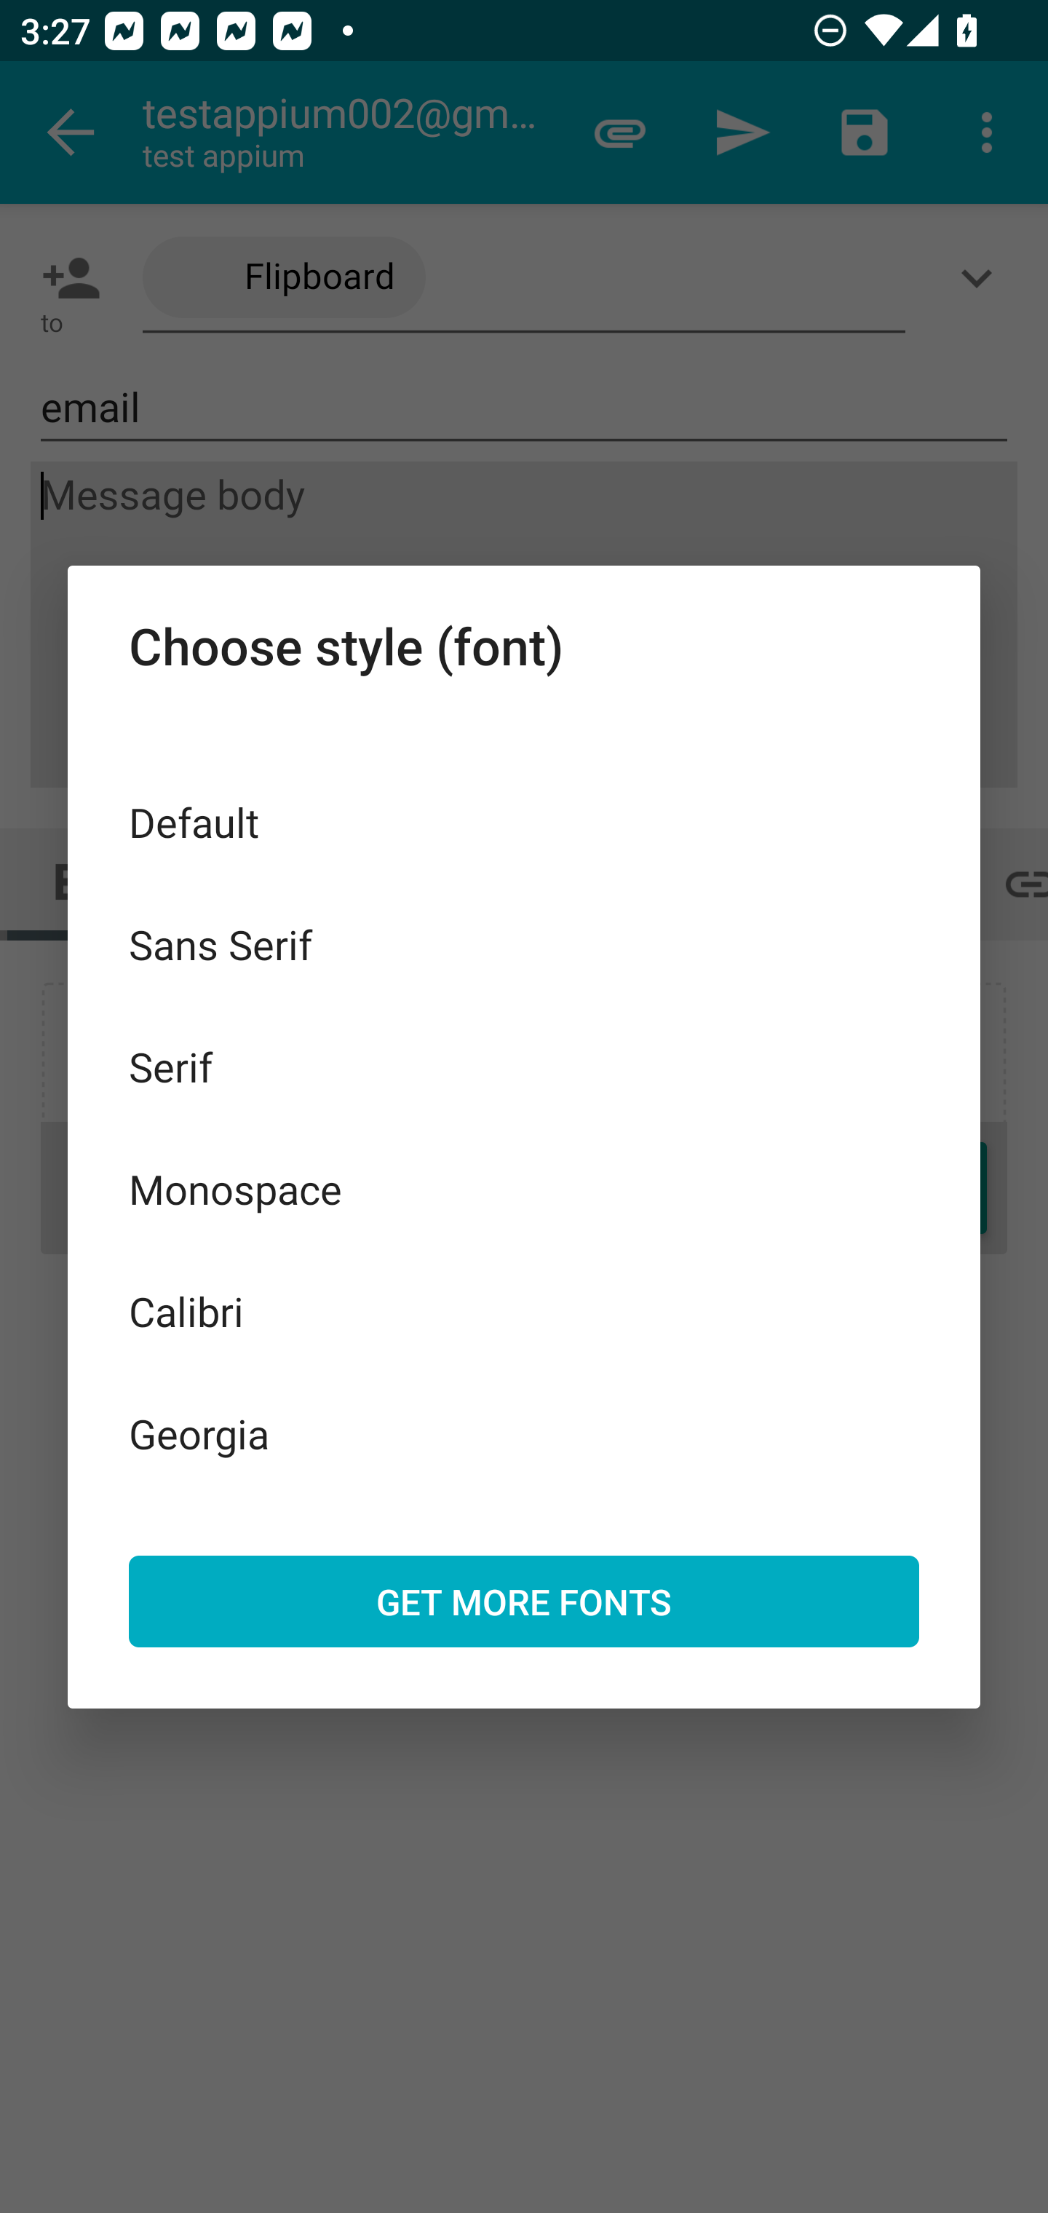 The image size is (1048, 2213). What do you see at coordinates (524, 1310) in the screenshot?
I see `Calibri` at bounding box center [524, 1310].